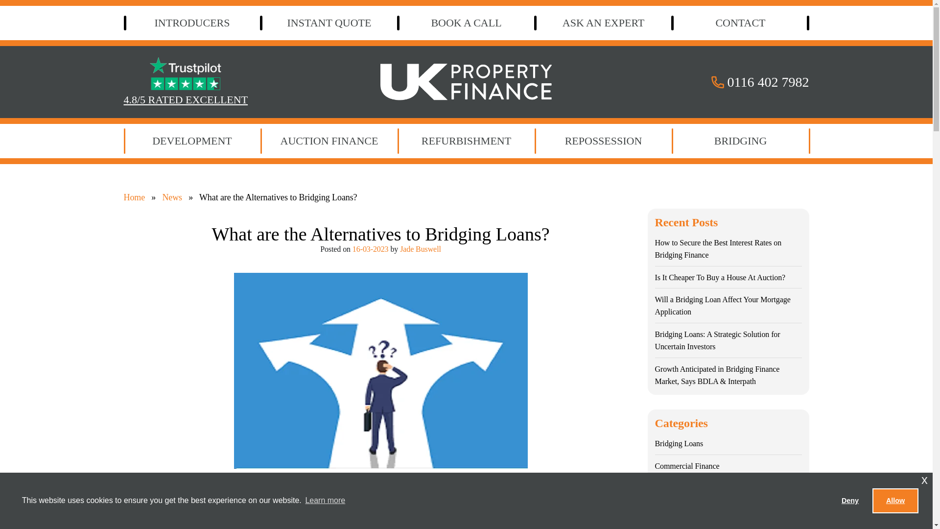 The width and height of the screenshot is (940, 529). I want to click on CONTACT, so click(740, 23).